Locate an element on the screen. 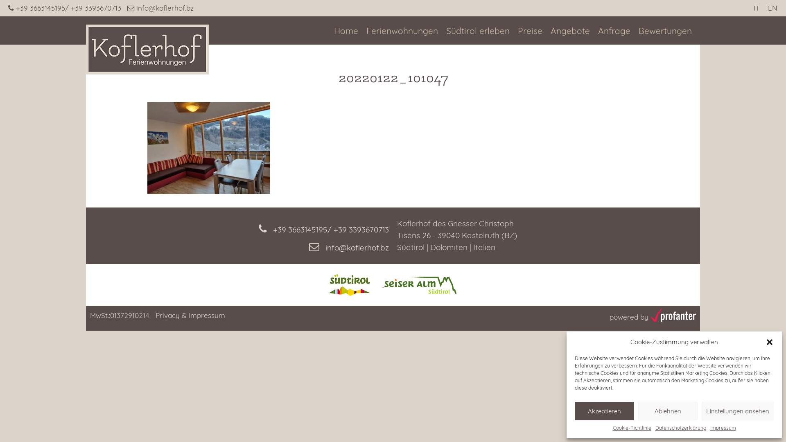 The width and height of the screenshot is (786, 442). Bewertungen is located at coordinates (665, 31).